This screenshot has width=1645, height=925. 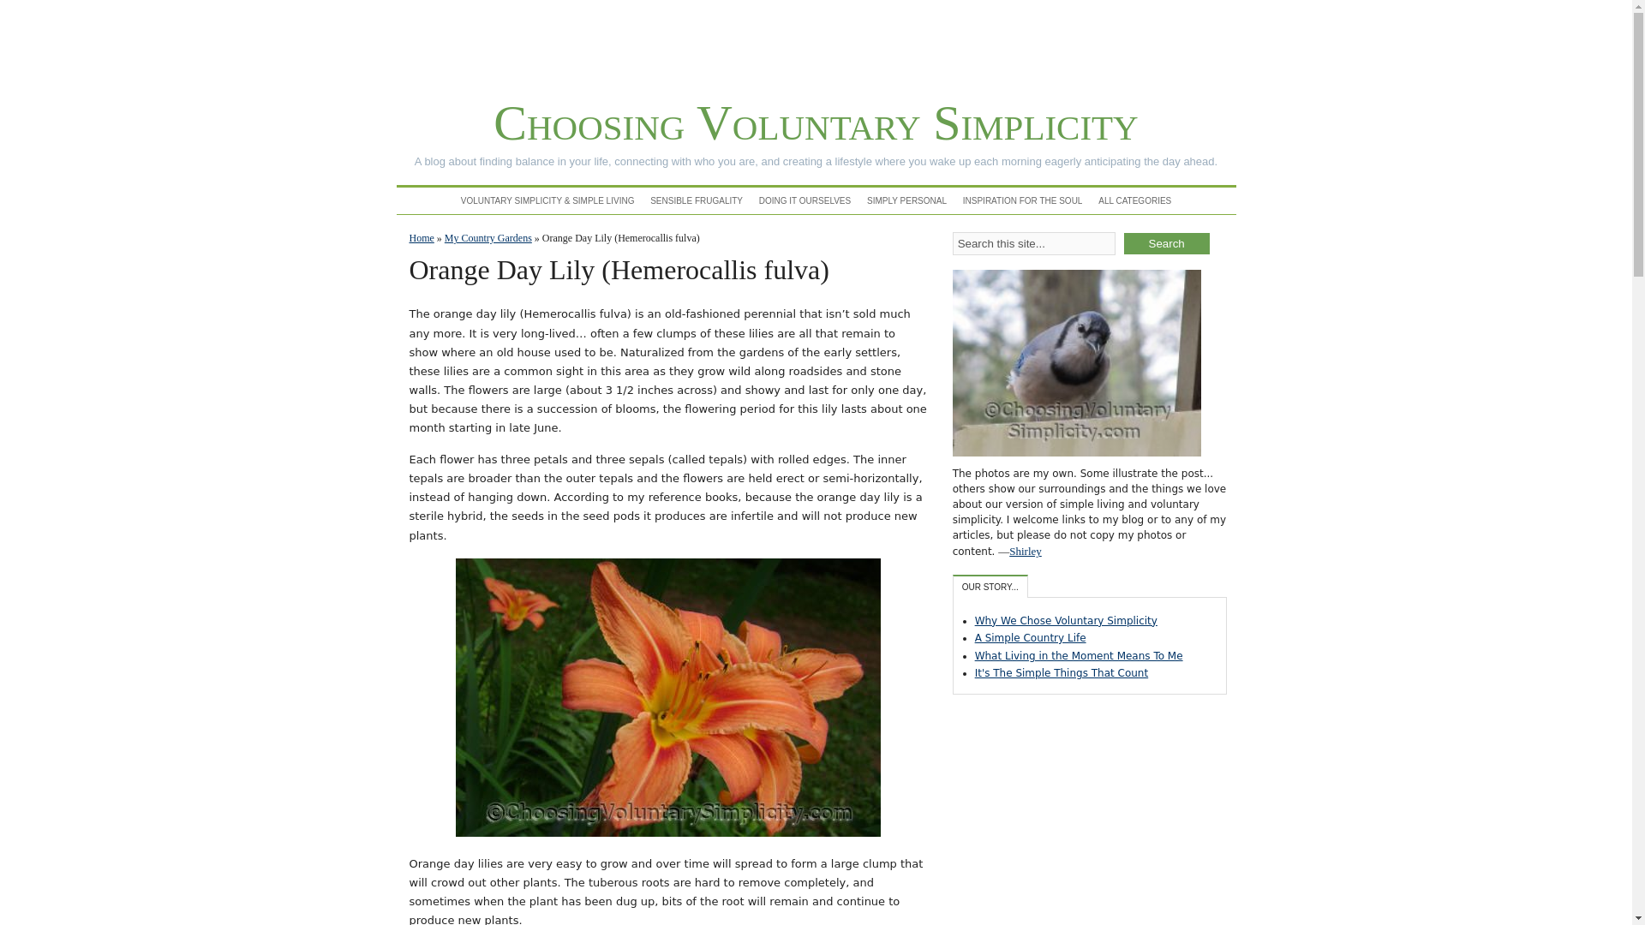 I want to click on Search this site..., so click(x=1033, y=243).